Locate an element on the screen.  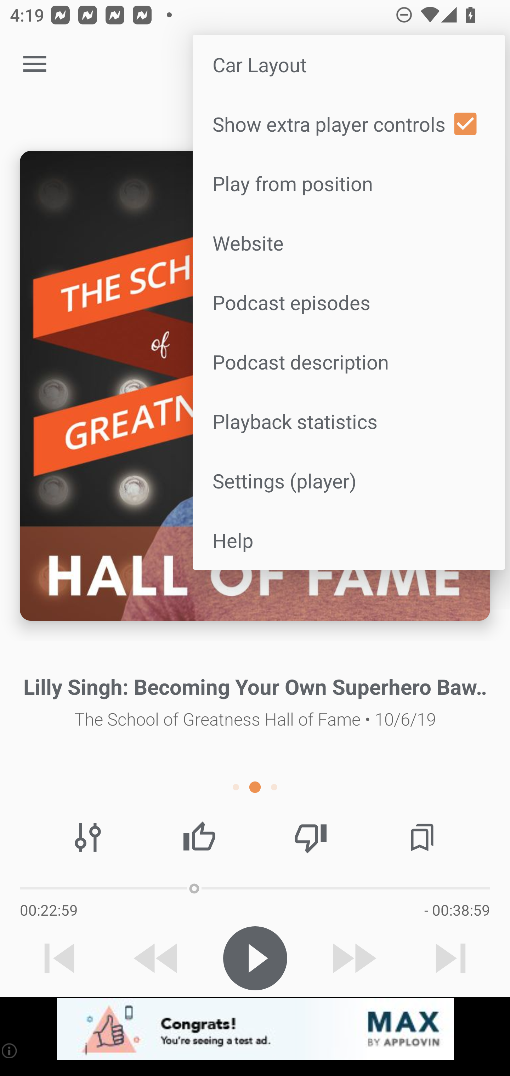
Playback statistics is located at coordinates (348, 421).